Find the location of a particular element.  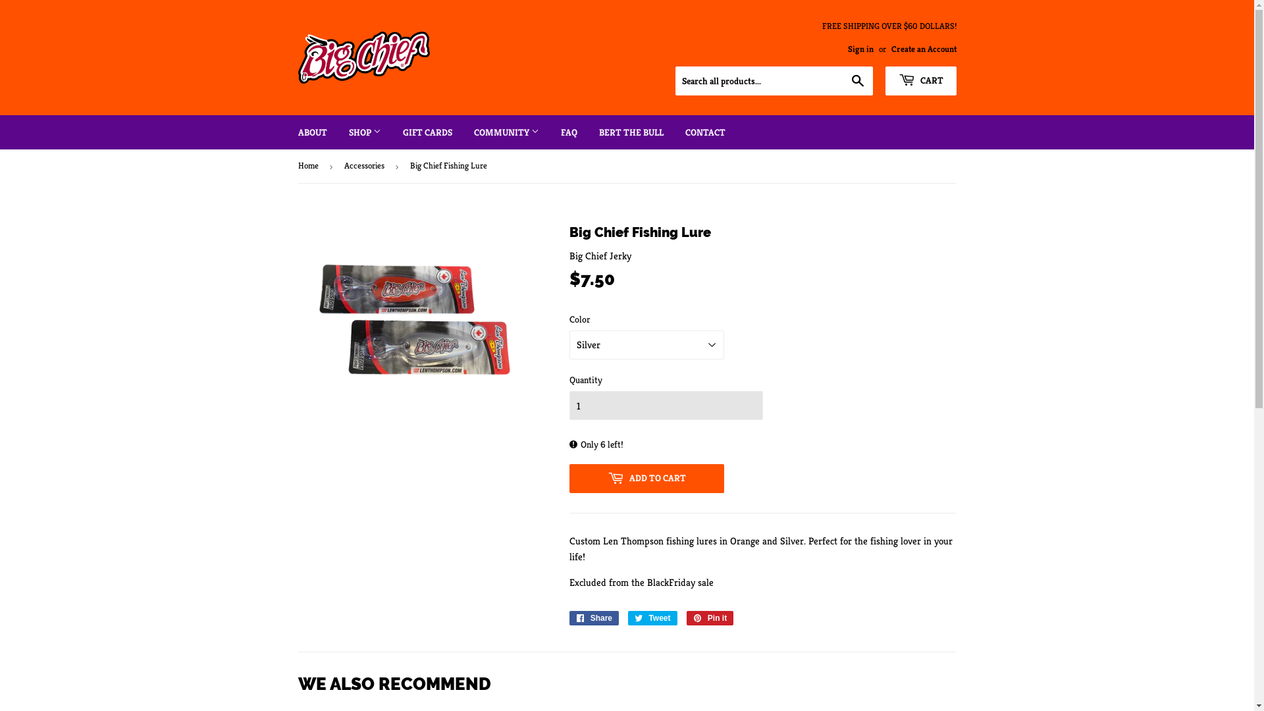

Home is located at coordinates (309, 166).